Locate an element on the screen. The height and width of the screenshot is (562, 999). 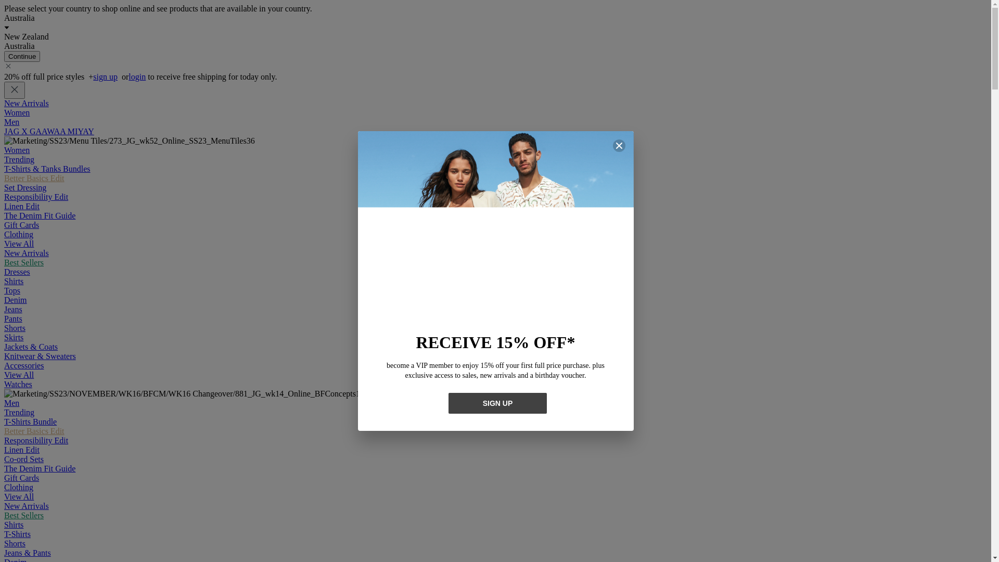
Best Sellers is located at coordinates (24, 515).